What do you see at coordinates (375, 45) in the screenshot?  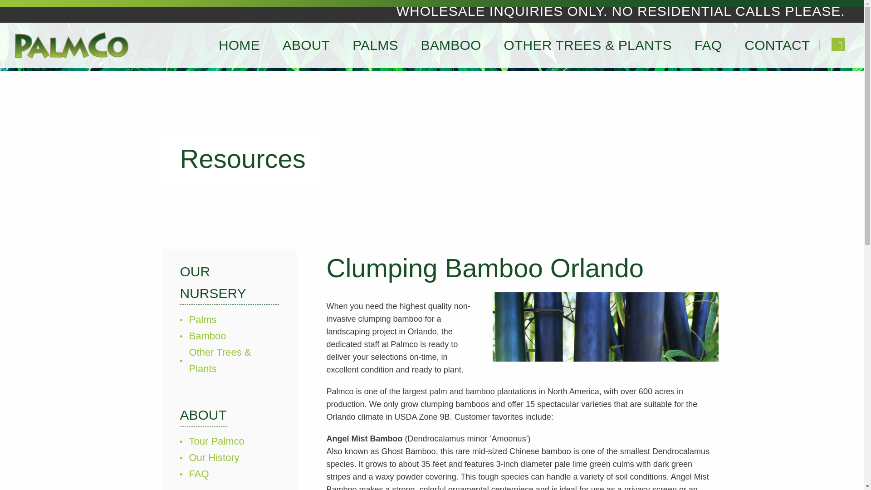 I see `PALMS` at bounding box center [375, 45].